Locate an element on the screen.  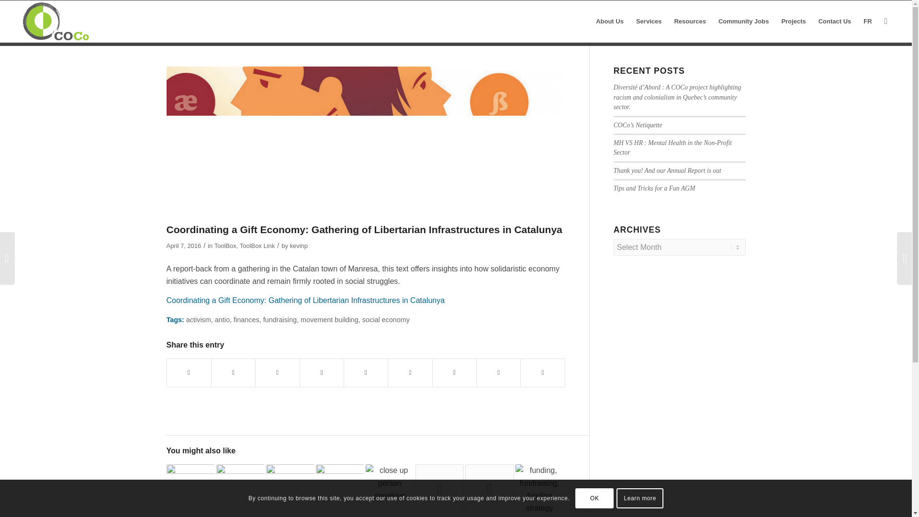
Services is located at coordinates (649, 21).